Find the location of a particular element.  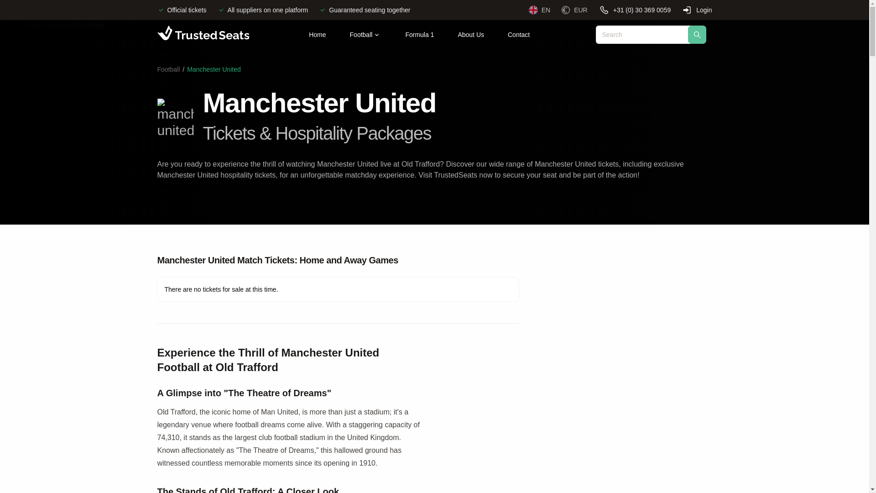

EN is located at coordinates (539, 10).